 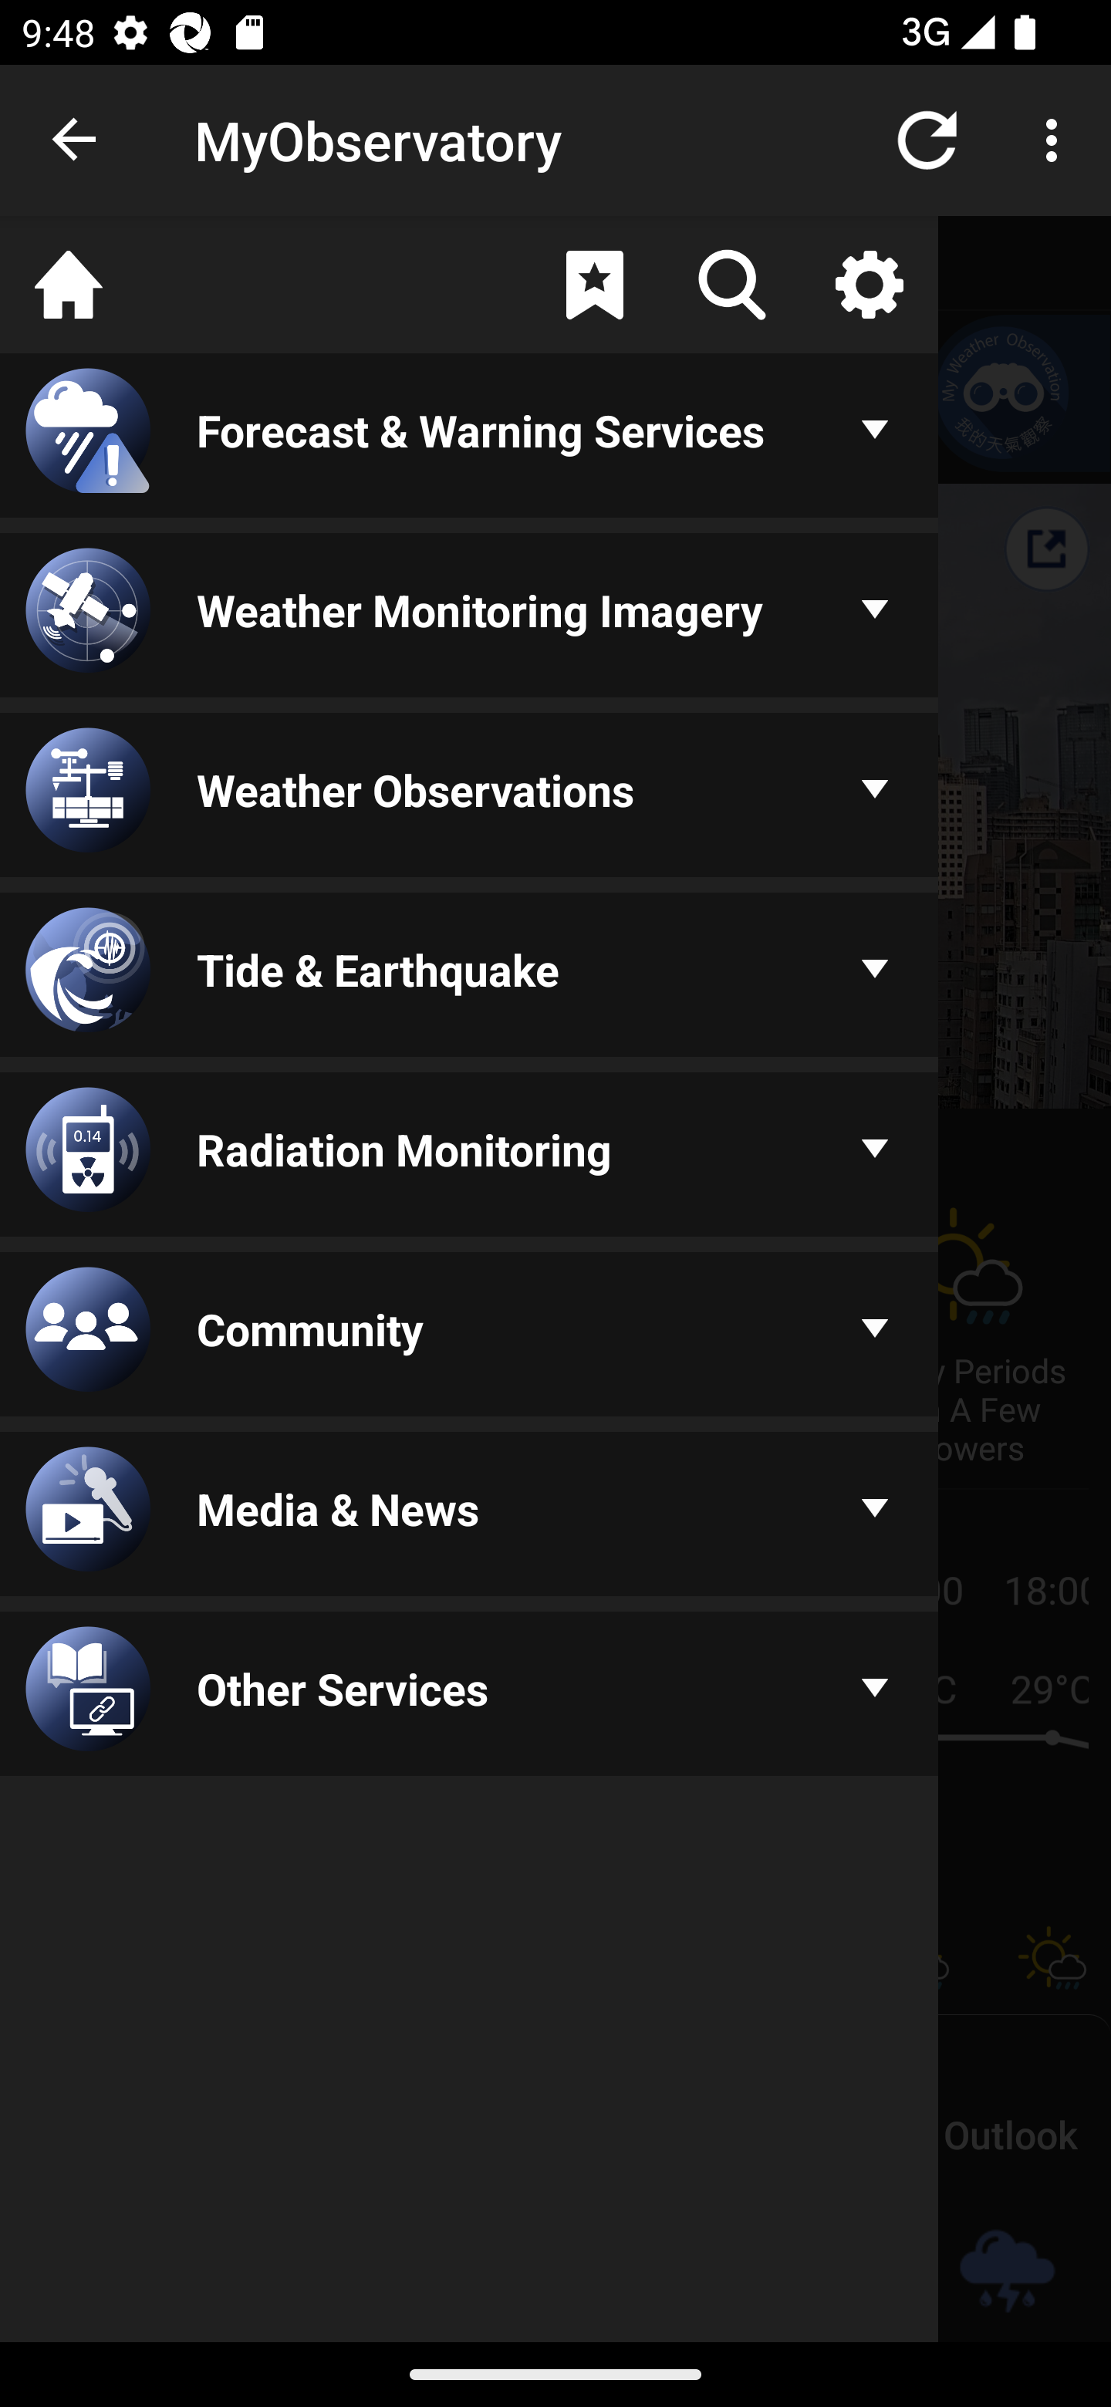 I want to click on Bookmark Manager, so click(x=594, y=285).